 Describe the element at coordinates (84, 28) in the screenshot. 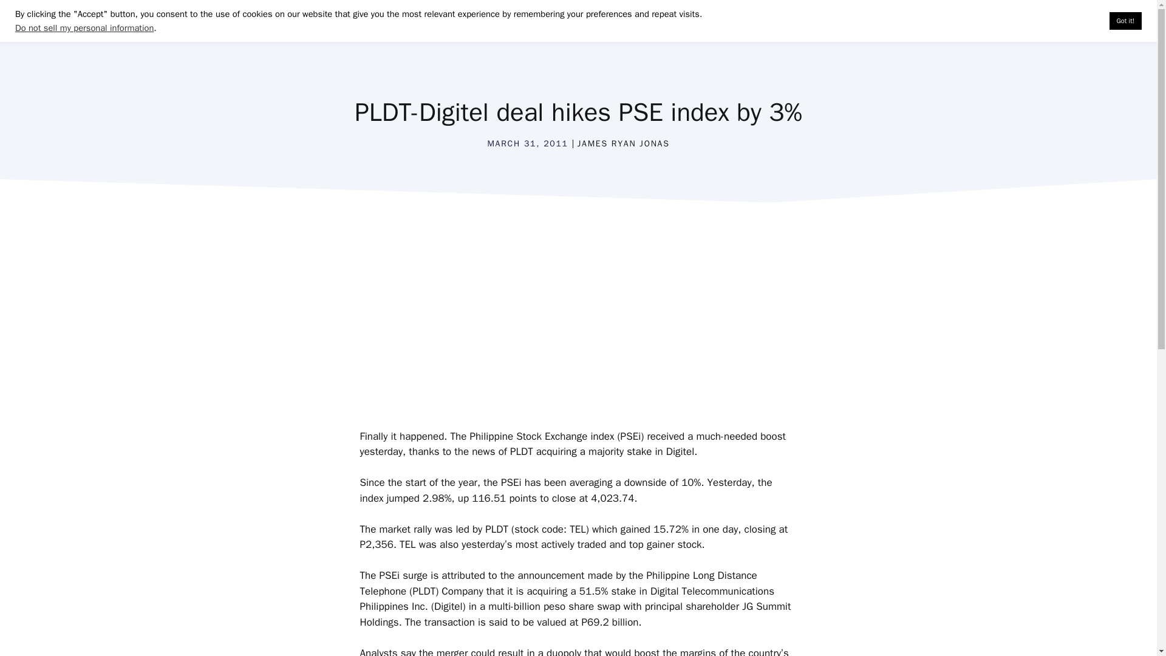

I see `Do not sell my personal information` at that location.